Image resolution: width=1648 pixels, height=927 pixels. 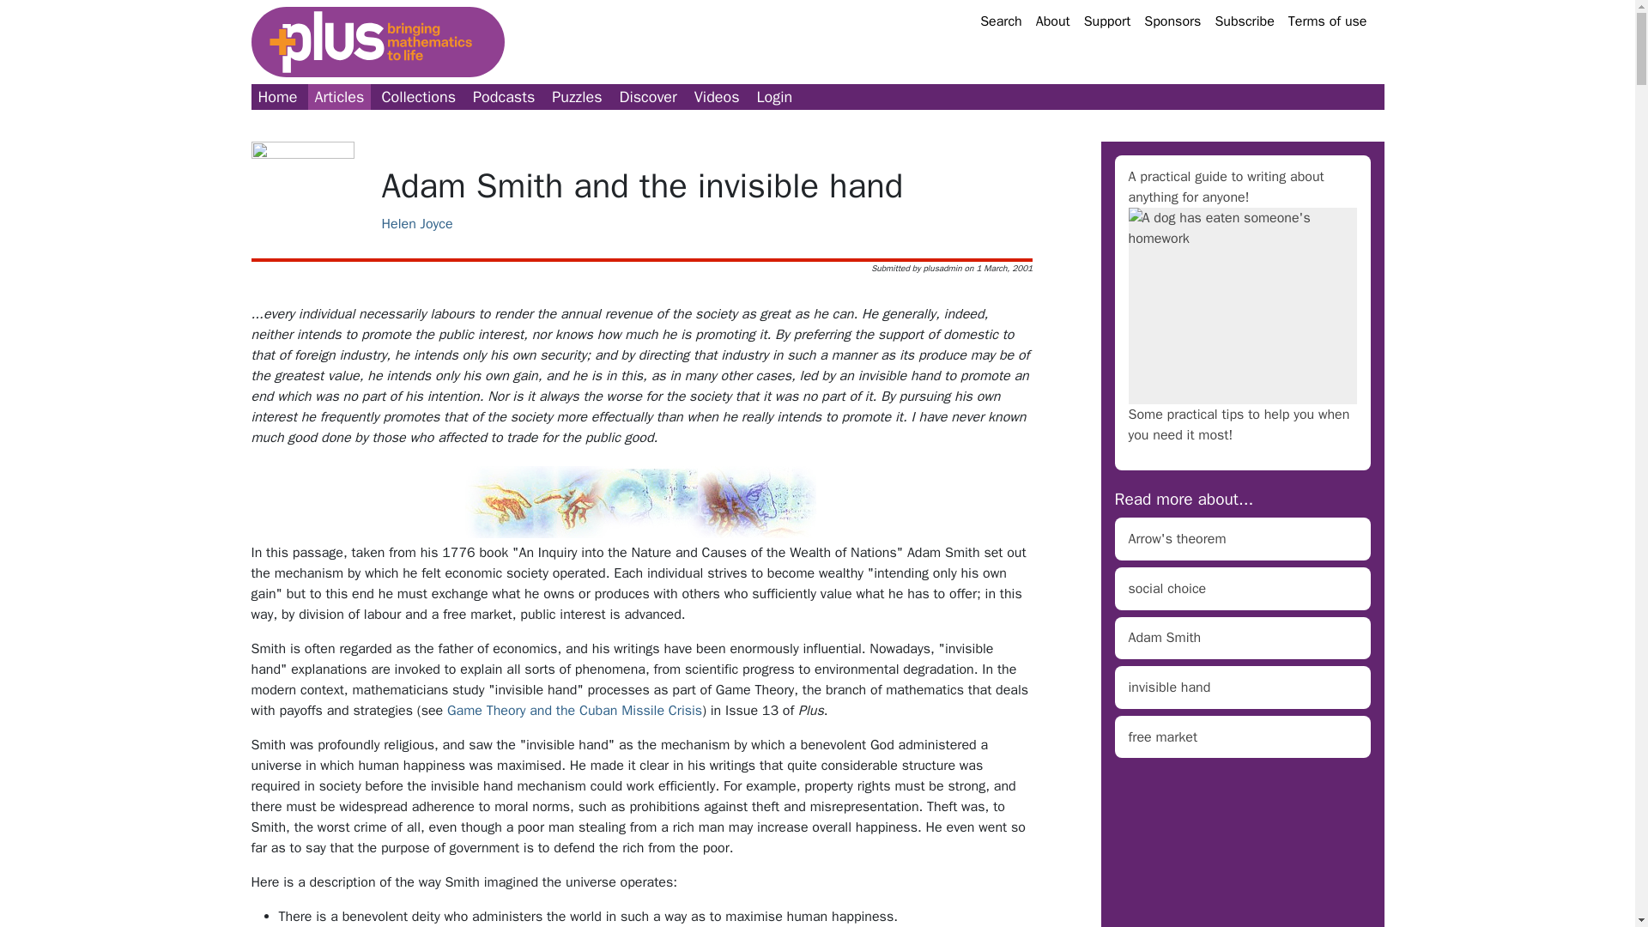 I want to click on Articles, so click(x=340, y=97).